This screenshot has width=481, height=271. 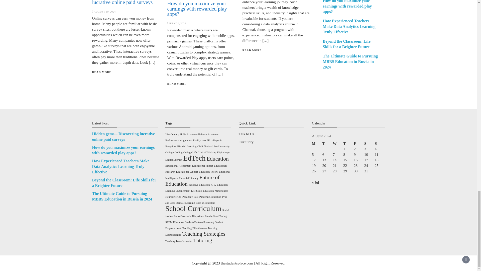 I want to click on Tuesday, so click(x=327, y=144).